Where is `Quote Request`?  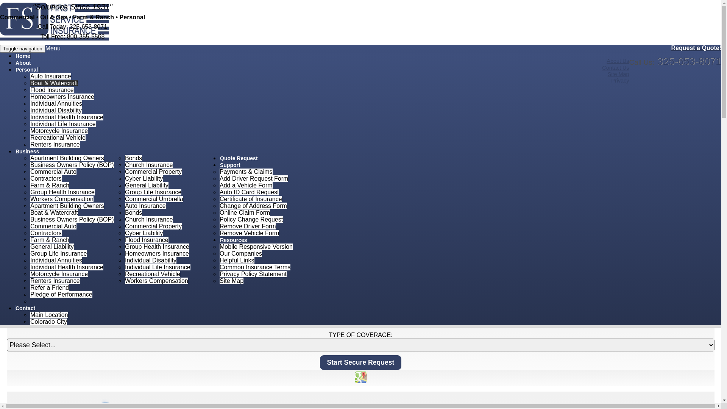
Quote Request is located at coordinates (239, 158).